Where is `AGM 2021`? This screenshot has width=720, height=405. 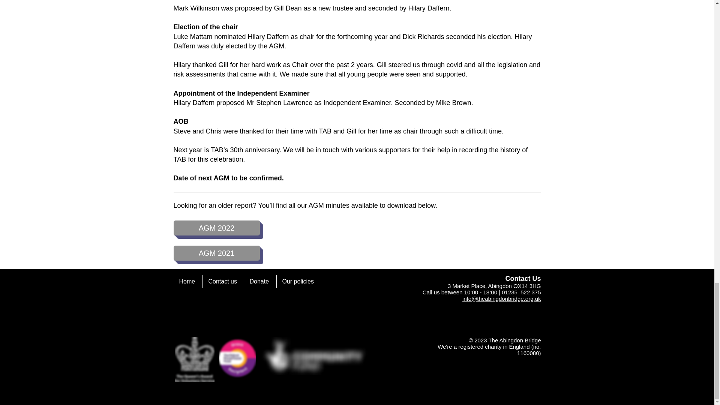
AGM 2021 is located at coordinates (216, 253).